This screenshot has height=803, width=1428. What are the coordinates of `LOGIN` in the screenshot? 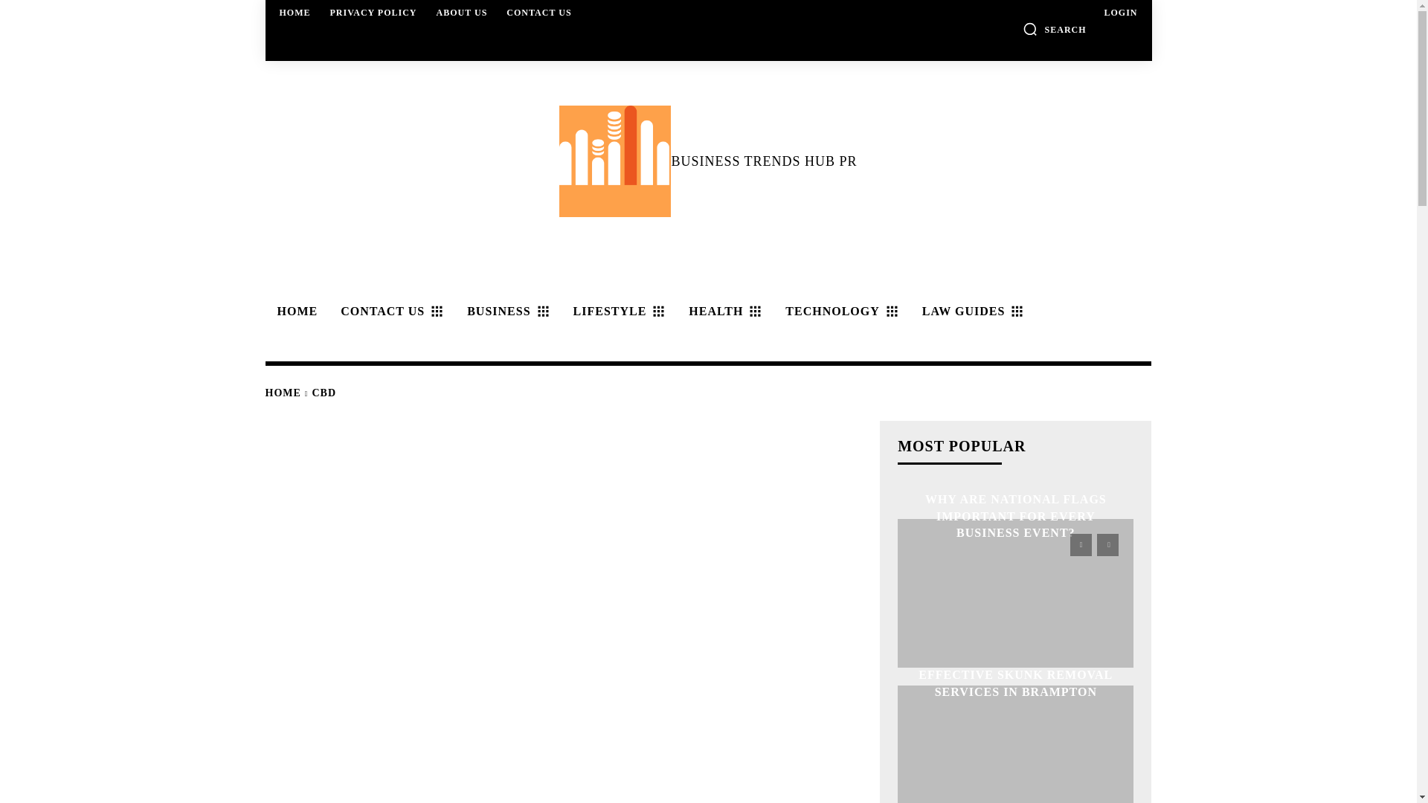 It's located at (1120, 12).